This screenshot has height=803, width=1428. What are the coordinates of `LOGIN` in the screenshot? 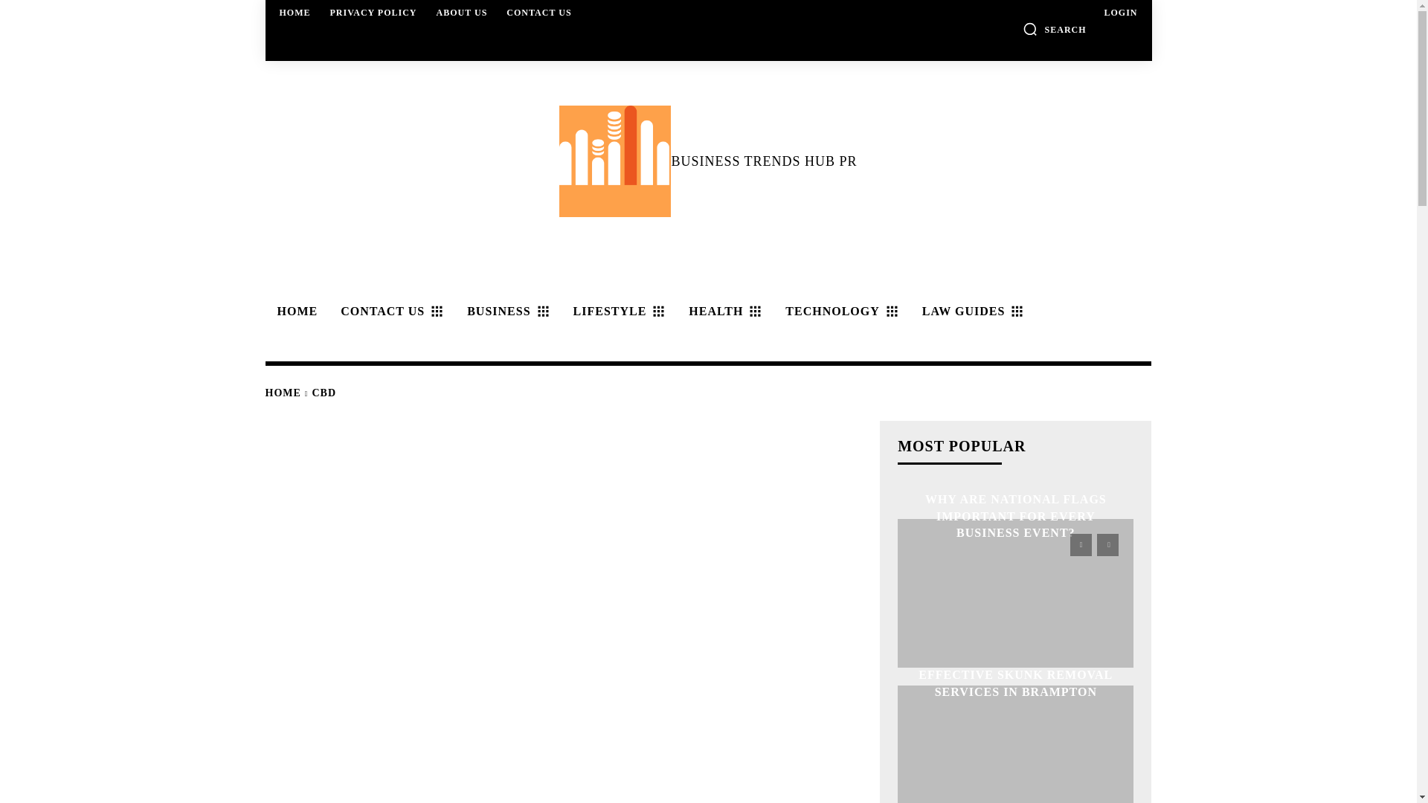 It's located at (1120, 12).